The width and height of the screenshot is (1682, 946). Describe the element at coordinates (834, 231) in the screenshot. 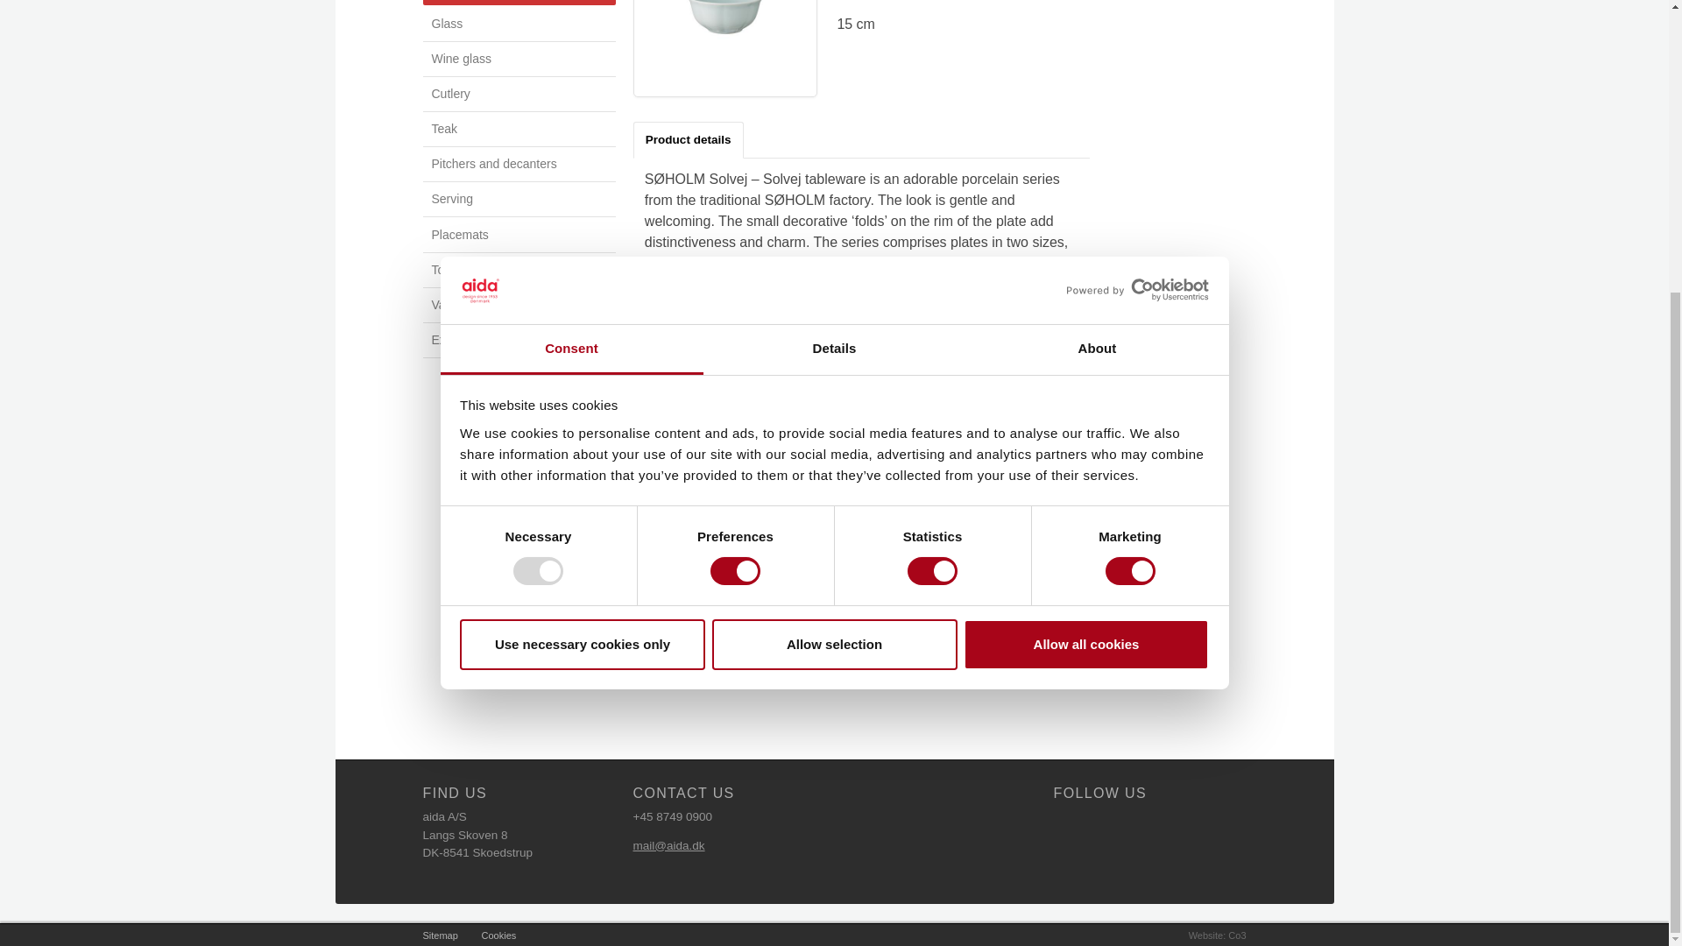

I see `Allow selection` at that location.